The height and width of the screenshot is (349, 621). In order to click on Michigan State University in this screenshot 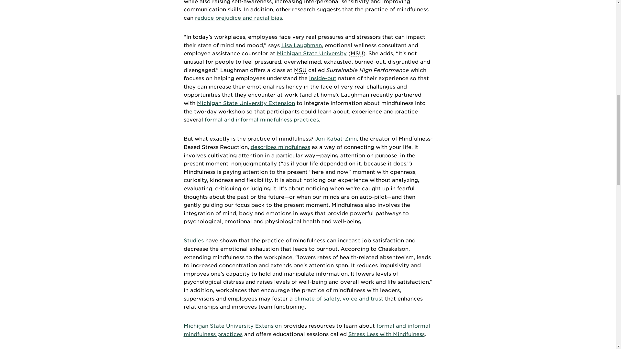, I will do `click(357, 54)`.